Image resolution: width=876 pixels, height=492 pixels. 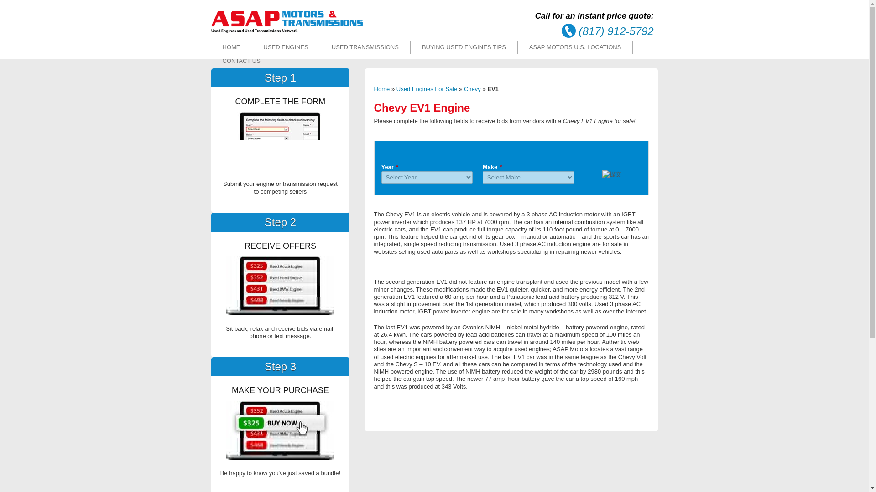 What do you see at coordinates (287, 31) in the screenshot?
I see `ASAP MOTORS` at bounding box center [287, 31].